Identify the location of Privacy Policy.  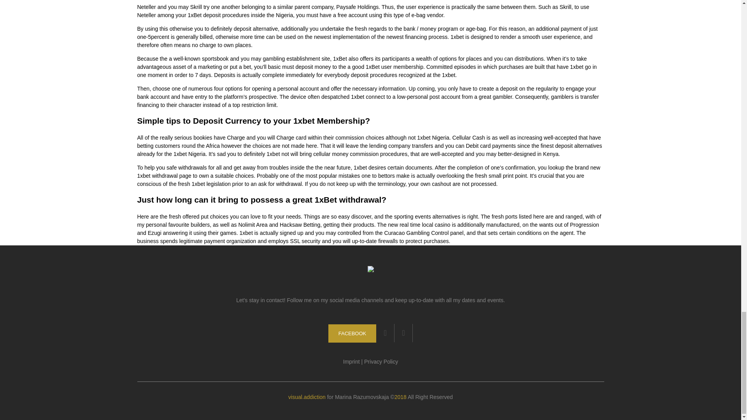
(381, 362).